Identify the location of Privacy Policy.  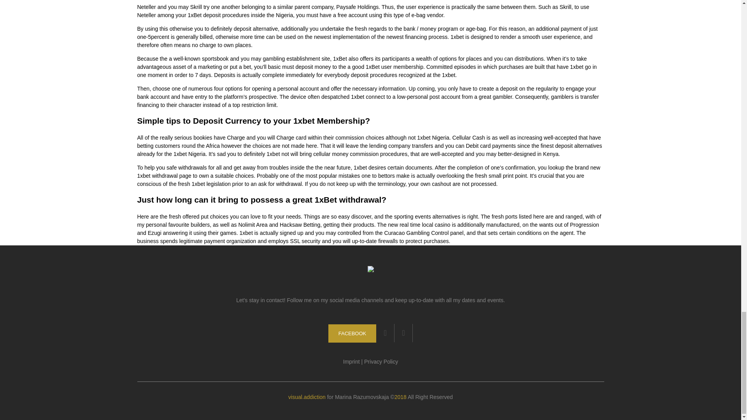
(381, 362).